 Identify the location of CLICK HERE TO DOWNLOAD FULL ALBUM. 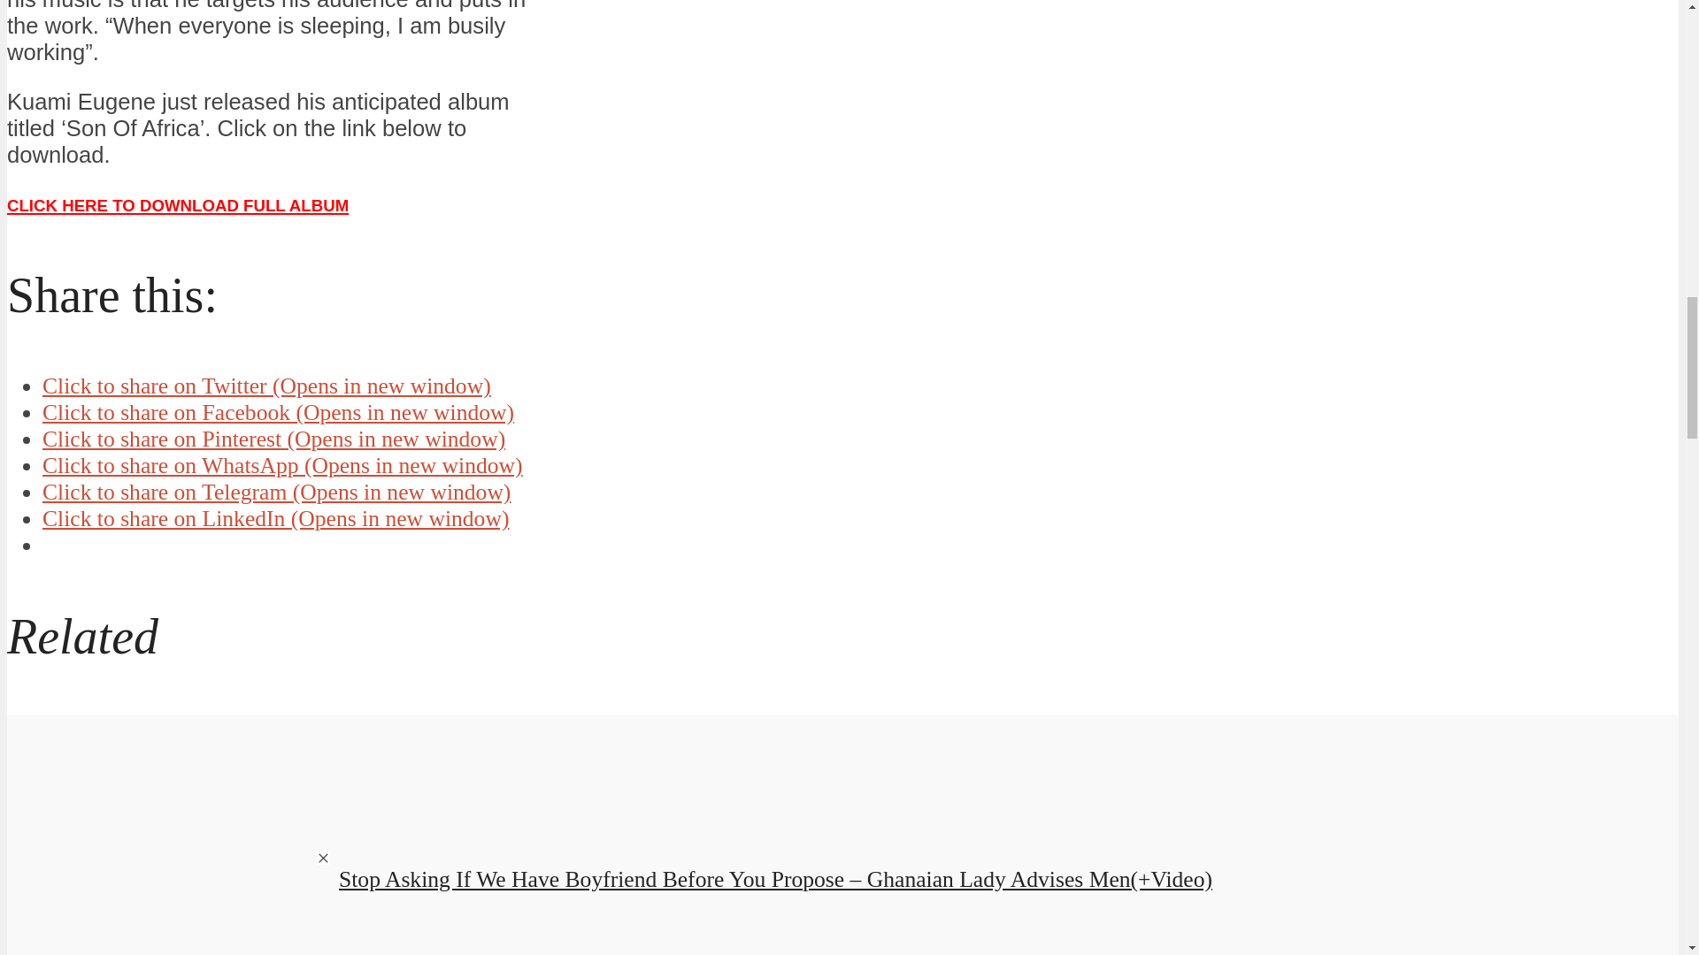
(177, 203).